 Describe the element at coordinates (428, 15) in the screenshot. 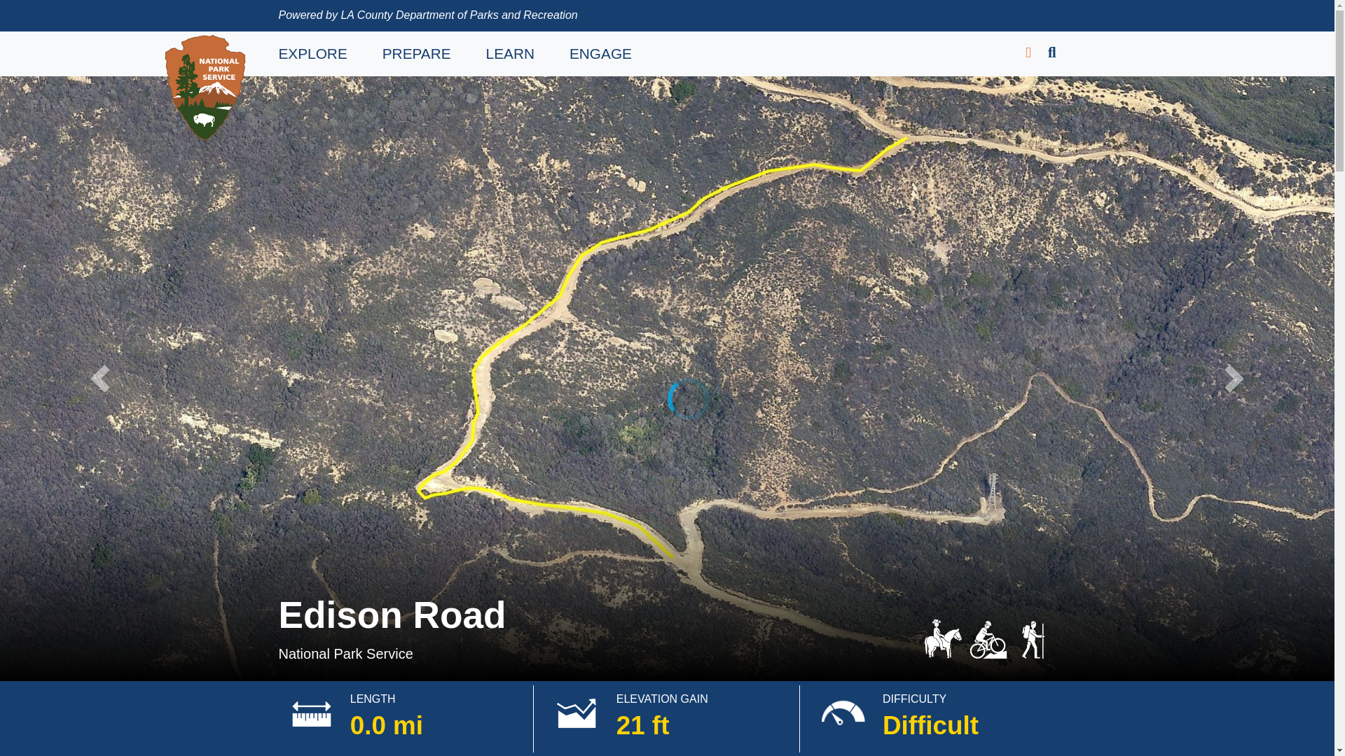

I see `Powered by LA County Department of Parks and Recreation` at that location.